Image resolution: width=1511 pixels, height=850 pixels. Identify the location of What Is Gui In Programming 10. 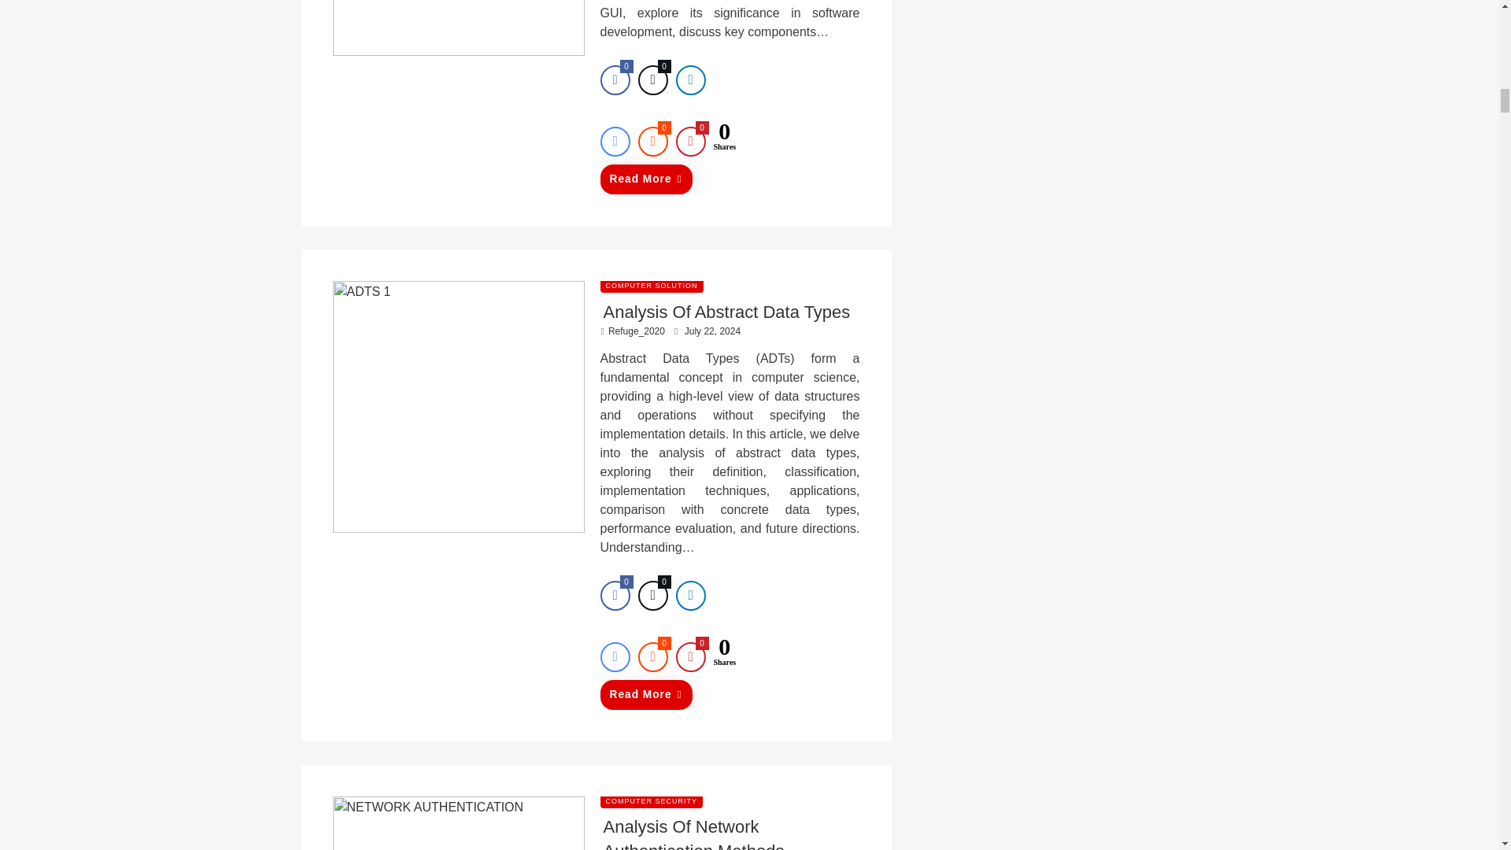
(458, 28).